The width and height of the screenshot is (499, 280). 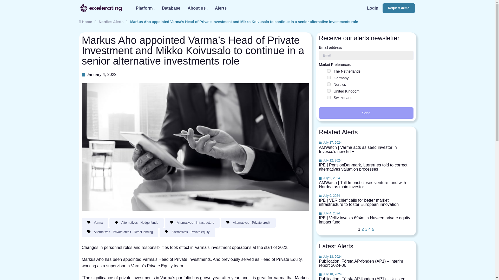 I want to click on Nordics Alerts, so click(x=111, y=22).